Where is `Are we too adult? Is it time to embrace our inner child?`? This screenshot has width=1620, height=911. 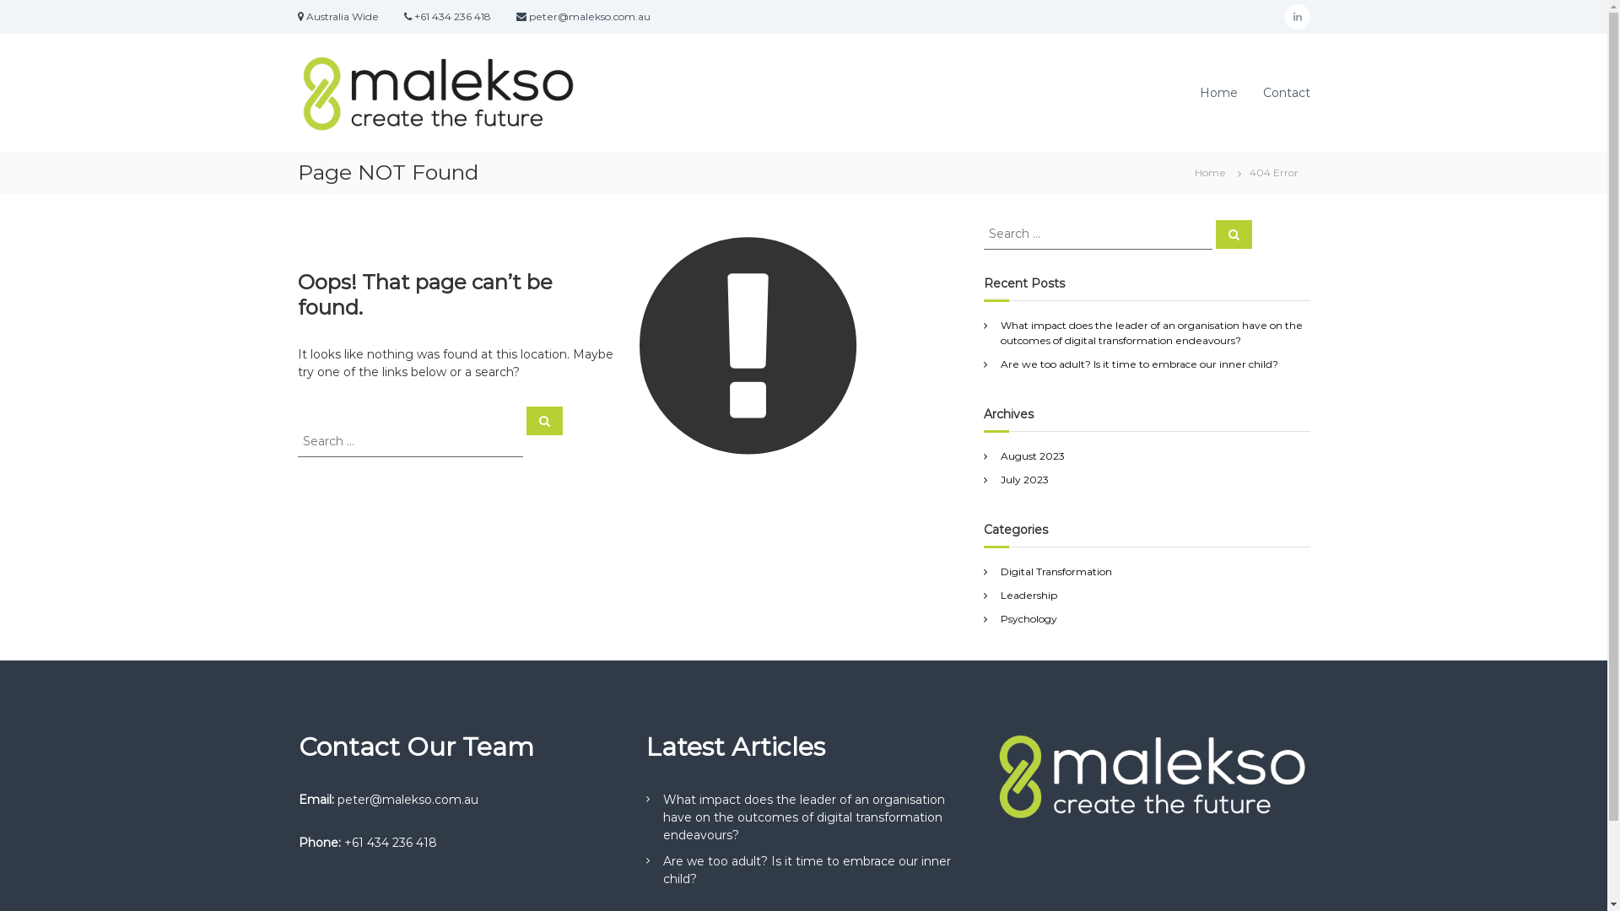
Are we too adult? Is it time to embrace our inner child? is located at coordinates (807, 871).